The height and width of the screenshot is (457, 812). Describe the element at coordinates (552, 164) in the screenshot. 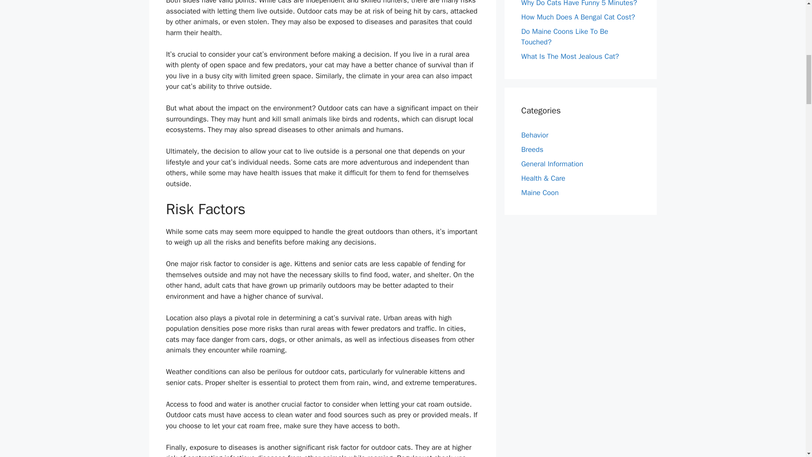

I see `General Information` at that location.